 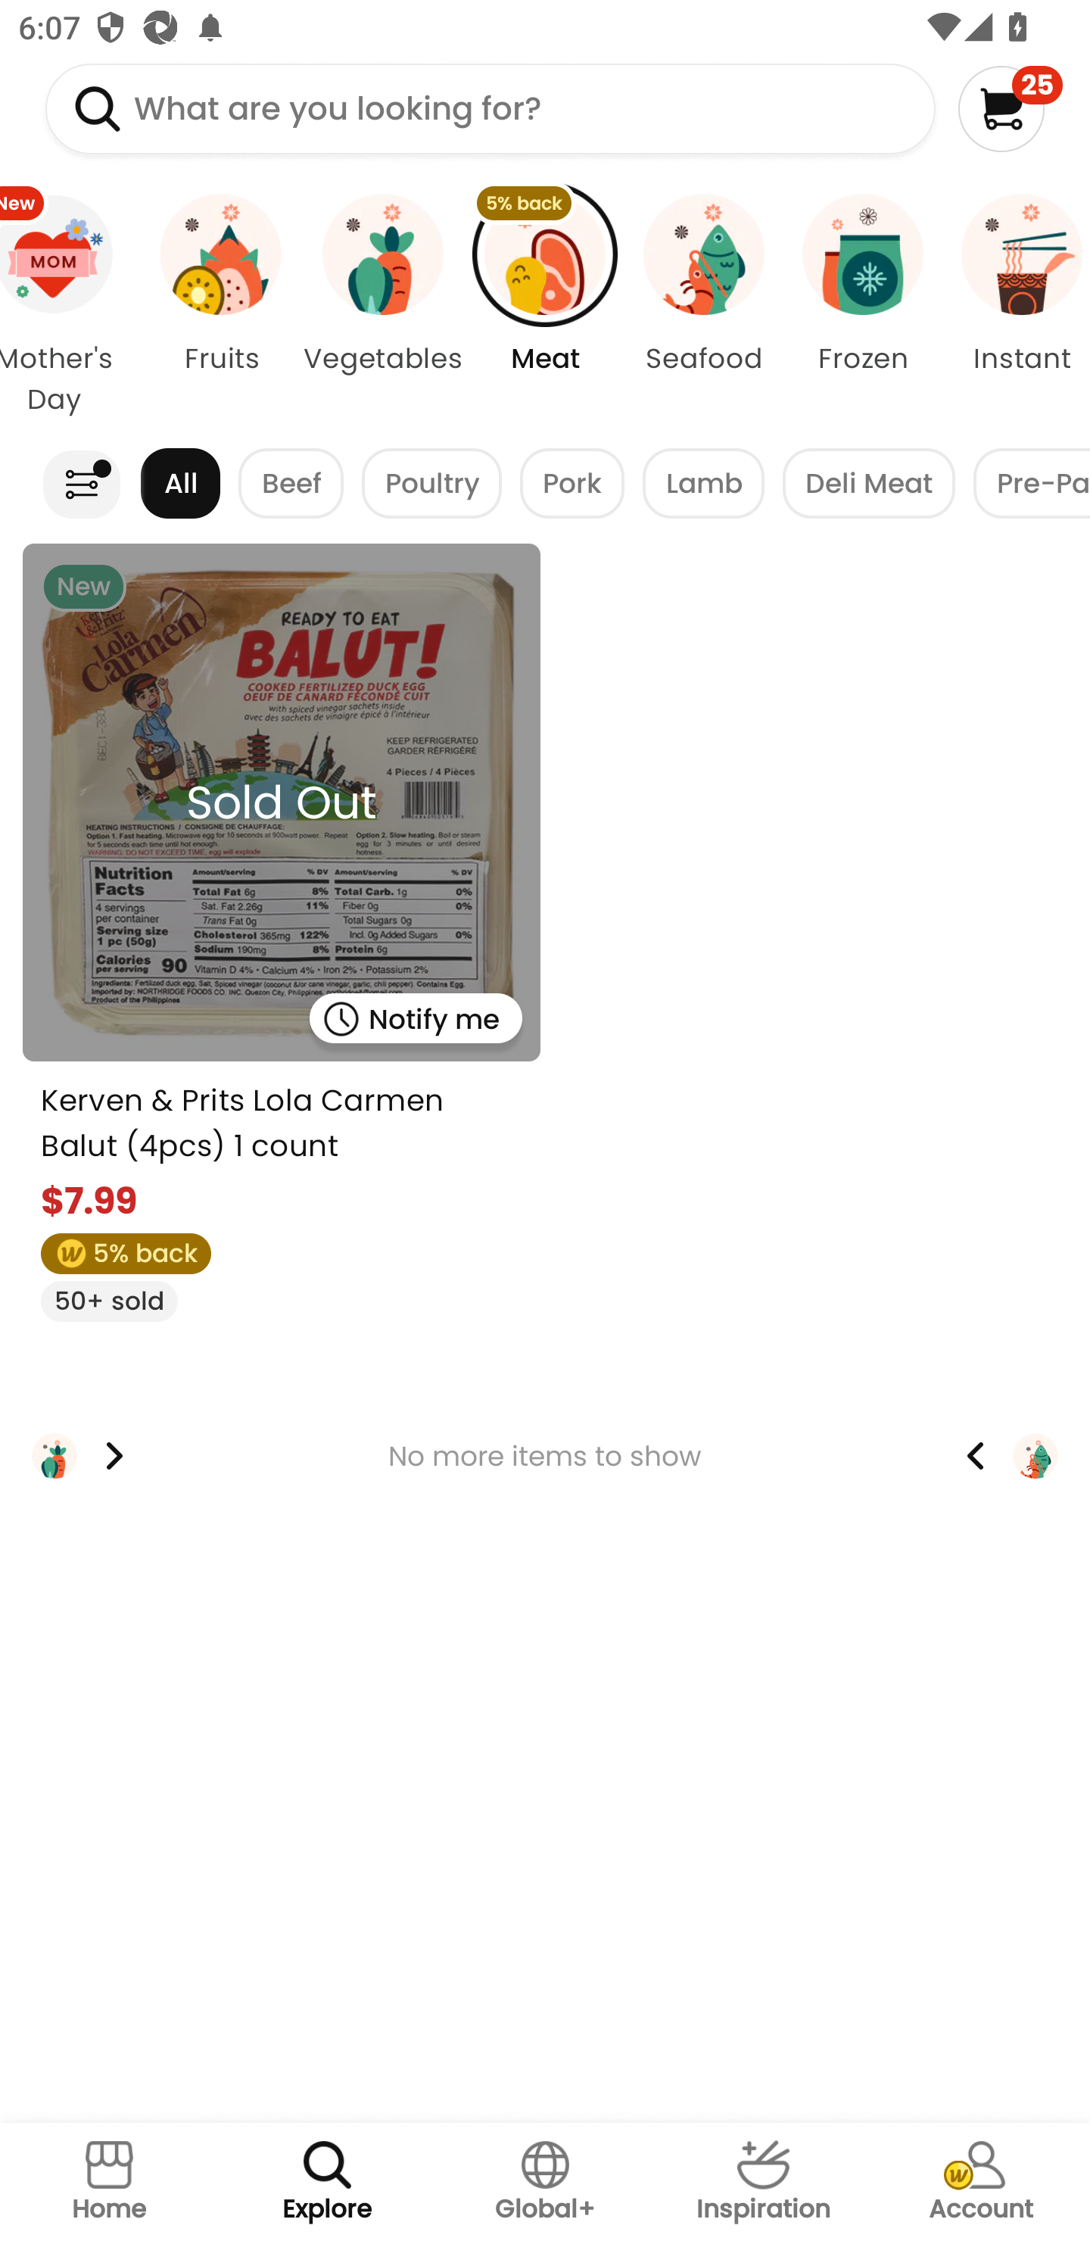 I want to click on Notify me, so click(x=415, y=1018).